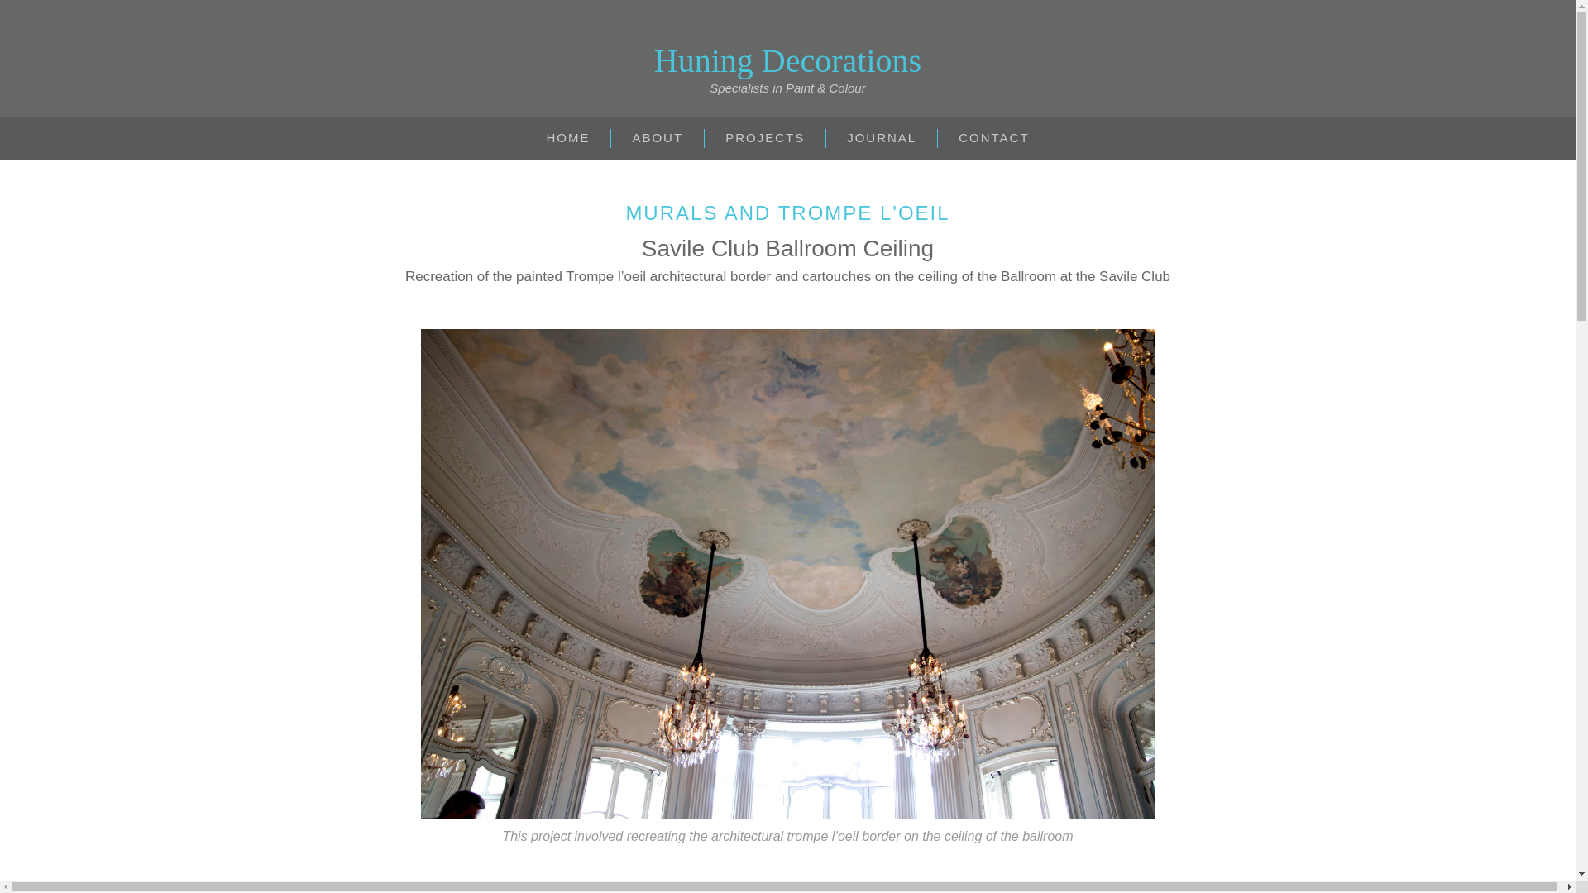 The height and width of the screenshot is (893, 1588). I want to click on PROJECTS, so click(765, 138).